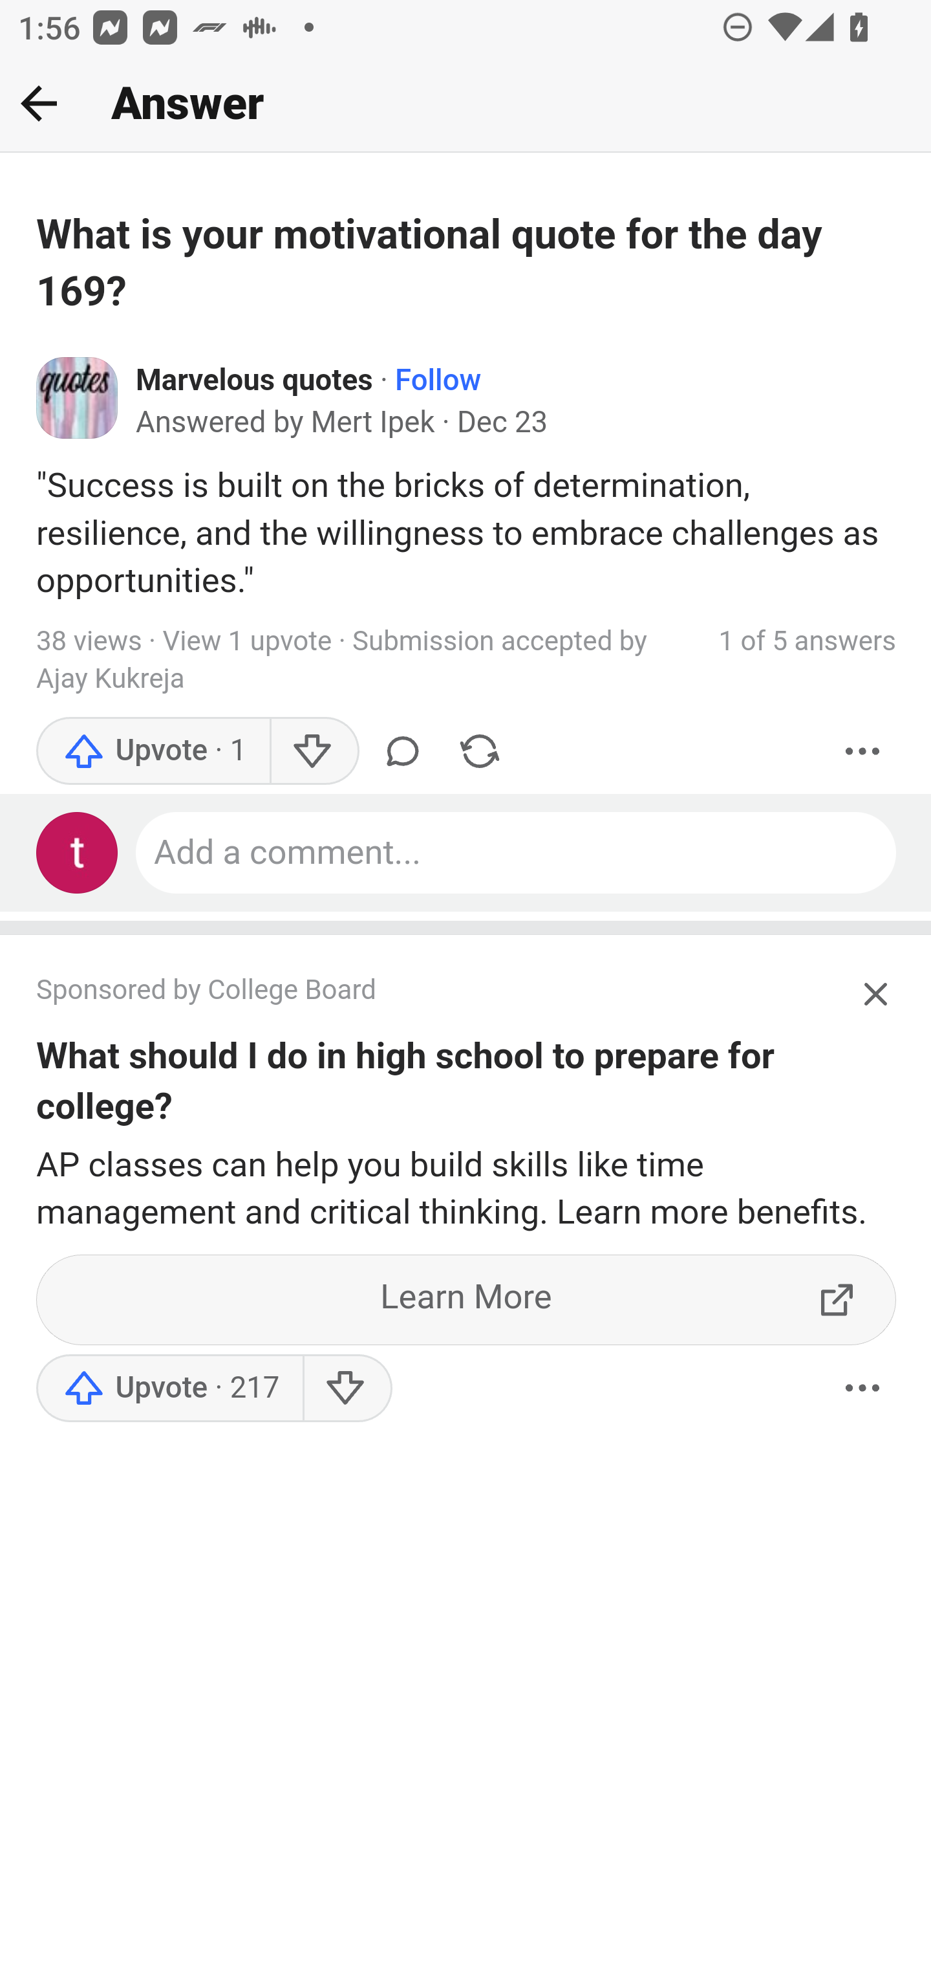  What do you see at coordinates (479, 751) in the screenshot?
I see `Share` at bounding box center [479, 751].